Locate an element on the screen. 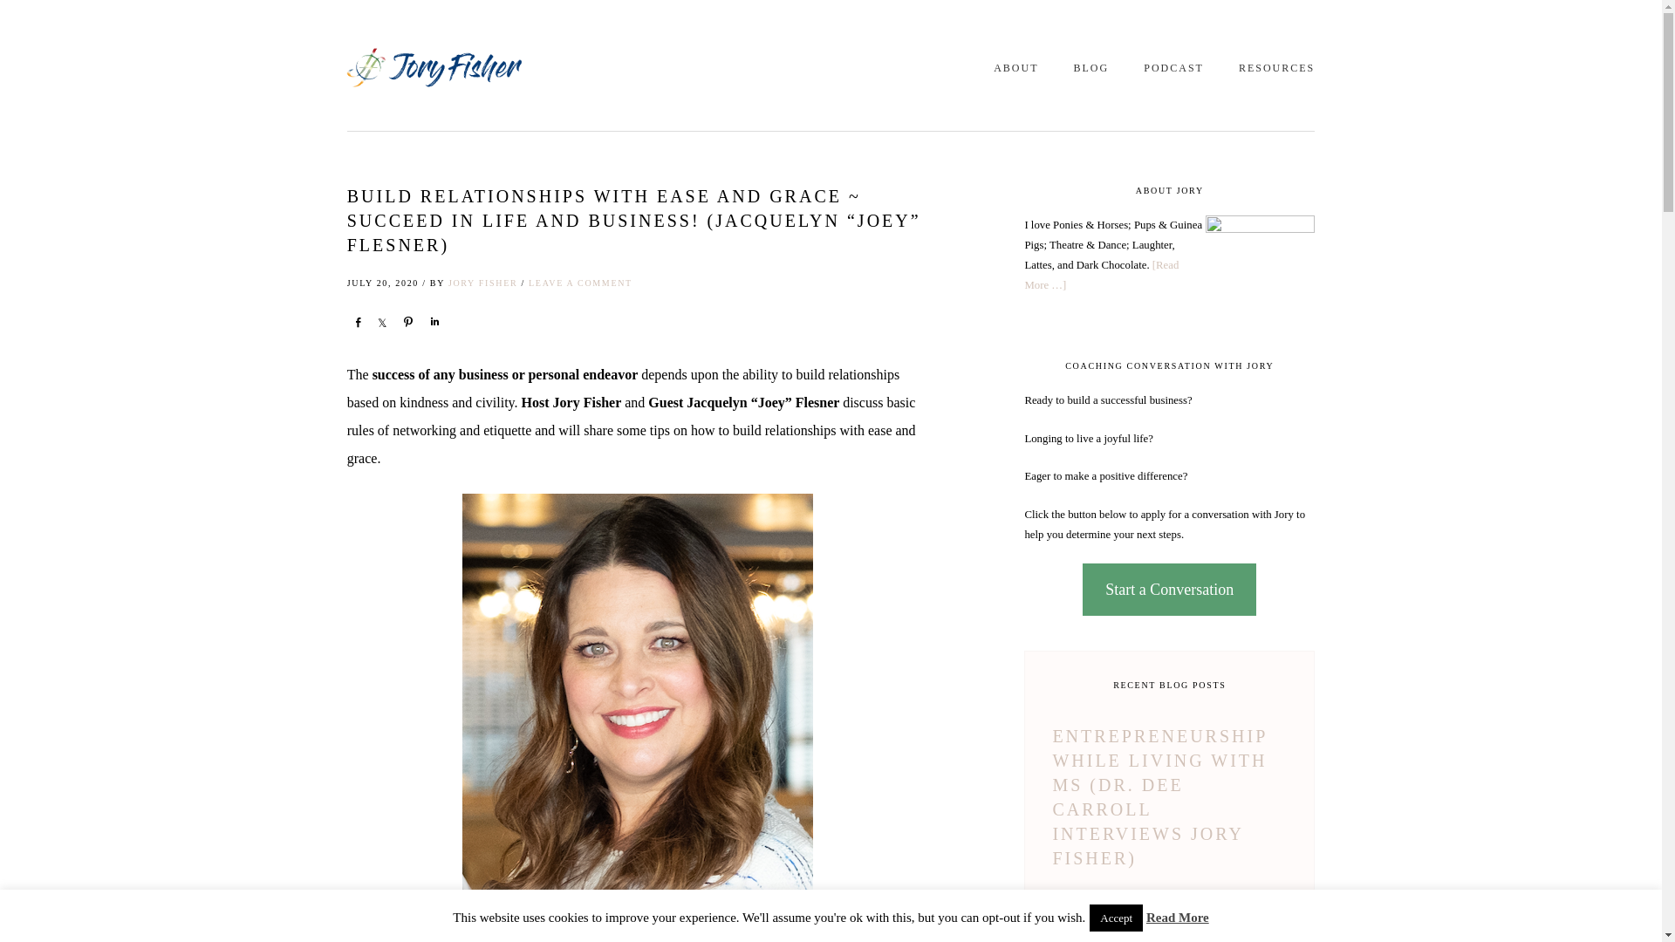  RESOURCES is located at coordinates (1277, 66).